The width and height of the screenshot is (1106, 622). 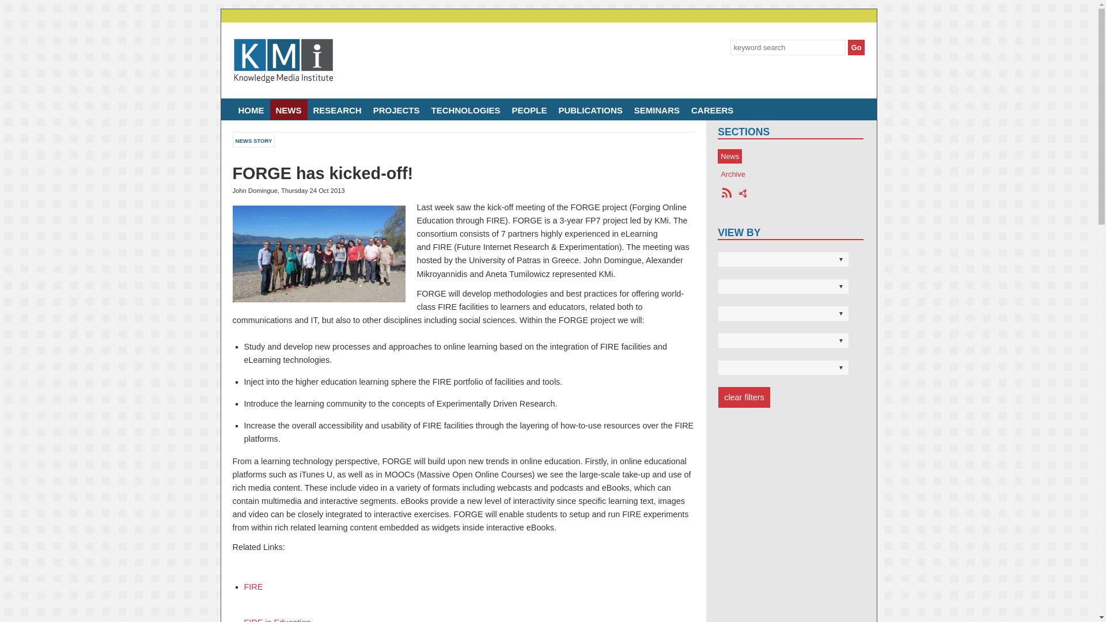 I want to click on PEOPLE, so click(x=530, y=109).